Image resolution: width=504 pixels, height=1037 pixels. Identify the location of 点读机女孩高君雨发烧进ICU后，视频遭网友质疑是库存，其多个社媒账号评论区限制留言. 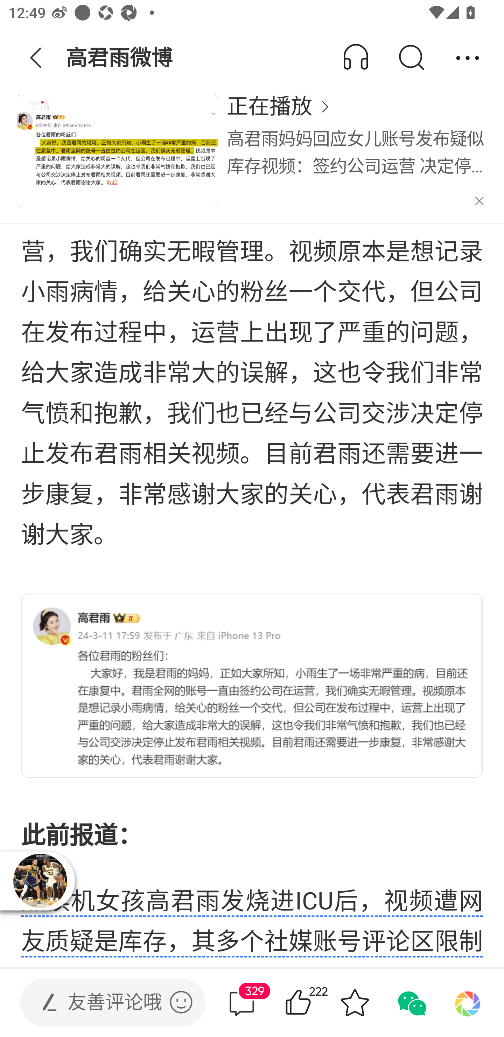
(252, 926).